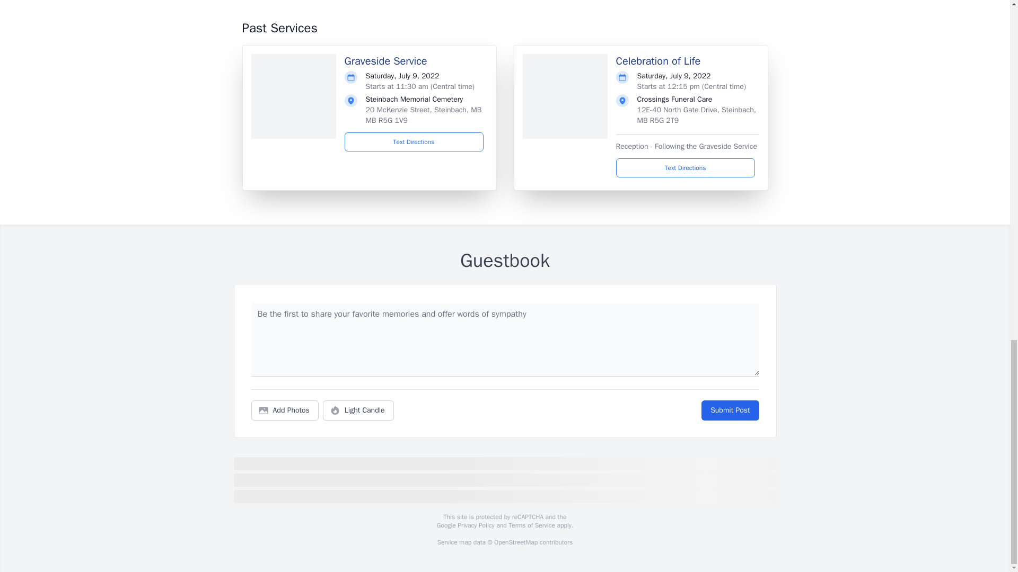 The image size is (1018, 572). I want to click on Privacy Policy, so click(475, 525).